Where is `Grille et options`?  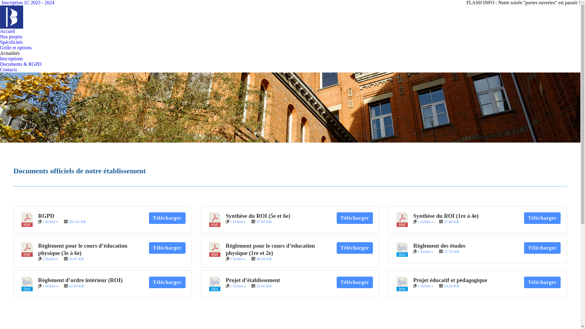 Grille et options is located at coordinates (16, 48).